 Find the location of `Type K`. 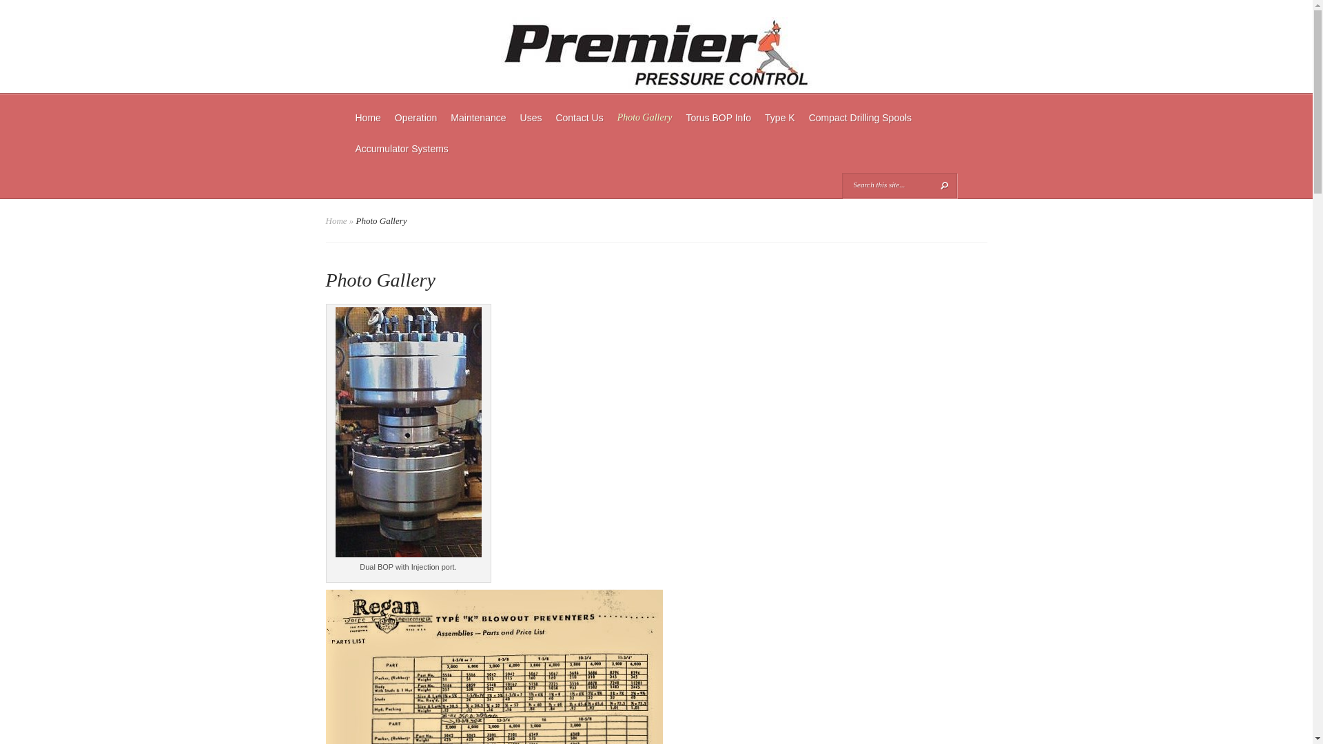

Type K is located at coordinates (780, 126).